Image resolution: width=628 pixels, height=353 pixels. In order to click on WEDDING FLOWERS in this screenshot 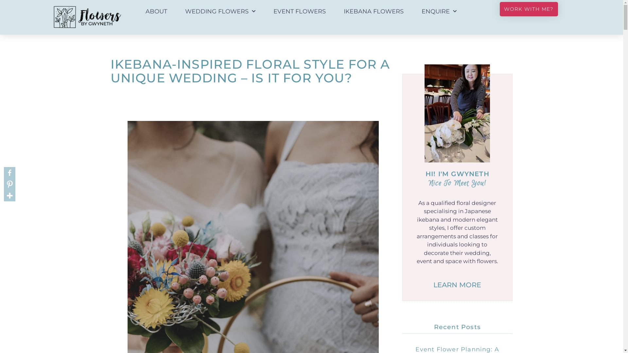, I will do `click(220, 11)`.